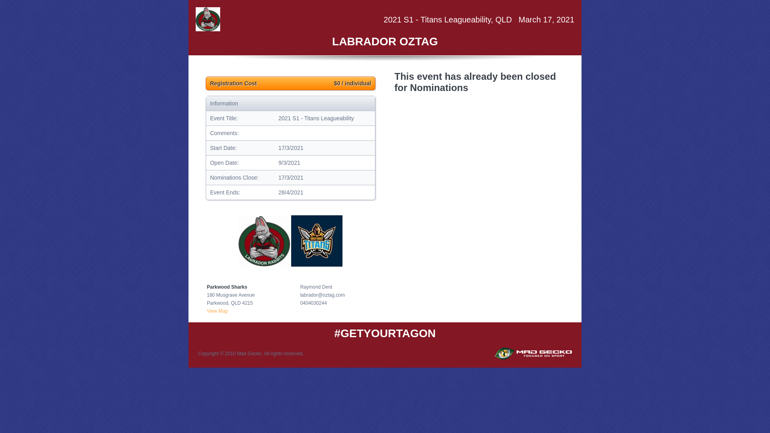 This screenshot has width=770, height=433. What do you see at coordinates (217, 311) in the screenshot?
I see `View Map` at bounding box center [217, 311].